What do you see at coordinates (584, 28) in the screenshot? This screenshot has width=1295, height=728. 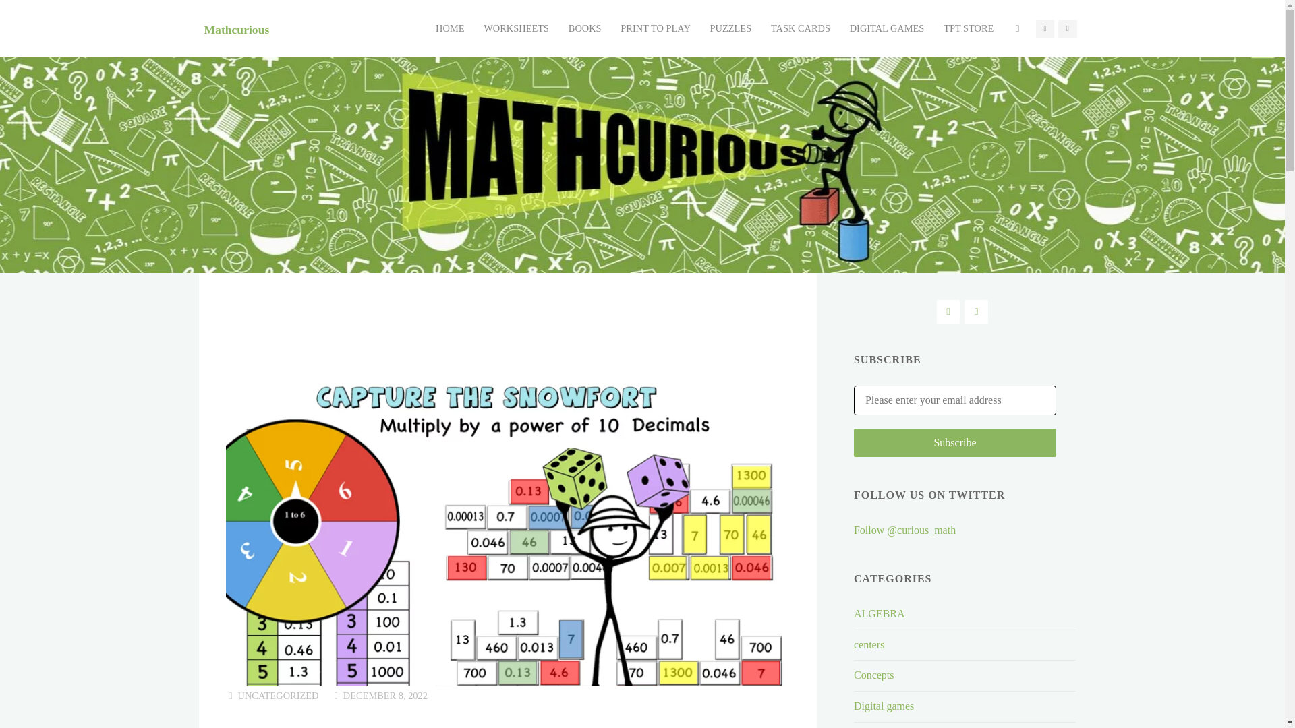 I see `BOOKS` at bounding box center [584, 28].